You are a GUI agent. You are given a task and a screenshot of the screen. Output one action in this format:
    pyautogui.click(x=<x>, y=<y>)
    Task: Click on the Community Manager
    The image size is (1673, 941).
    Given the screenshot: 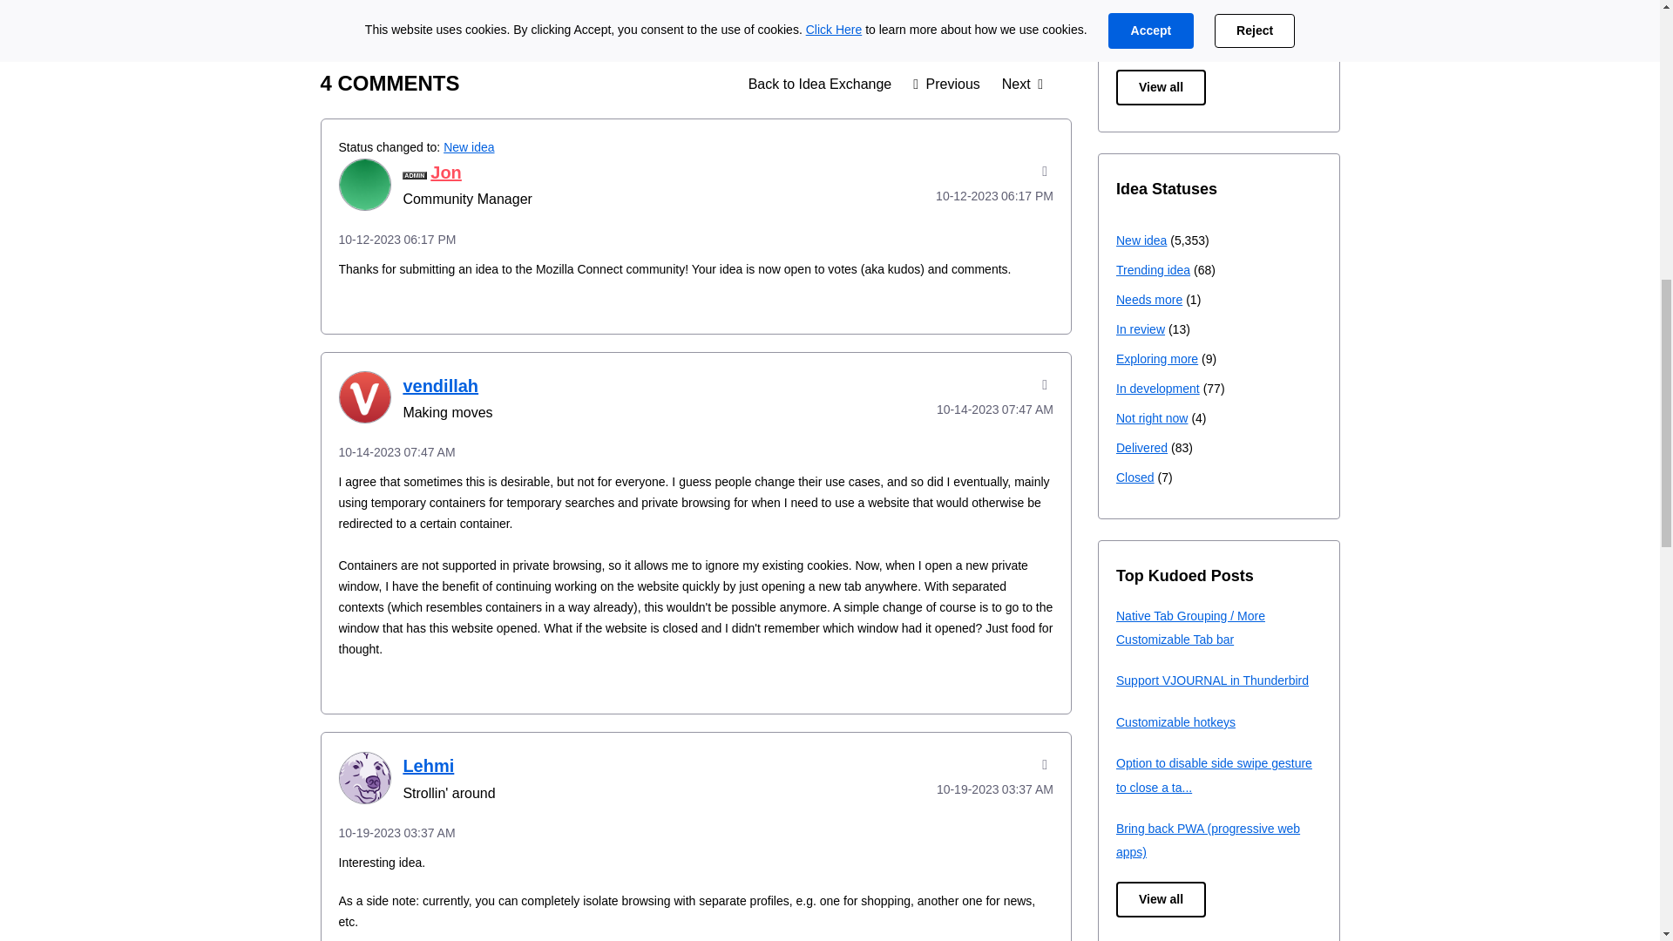 What is the action you would take?
    pyautogui.click(x=415, y=175)
    